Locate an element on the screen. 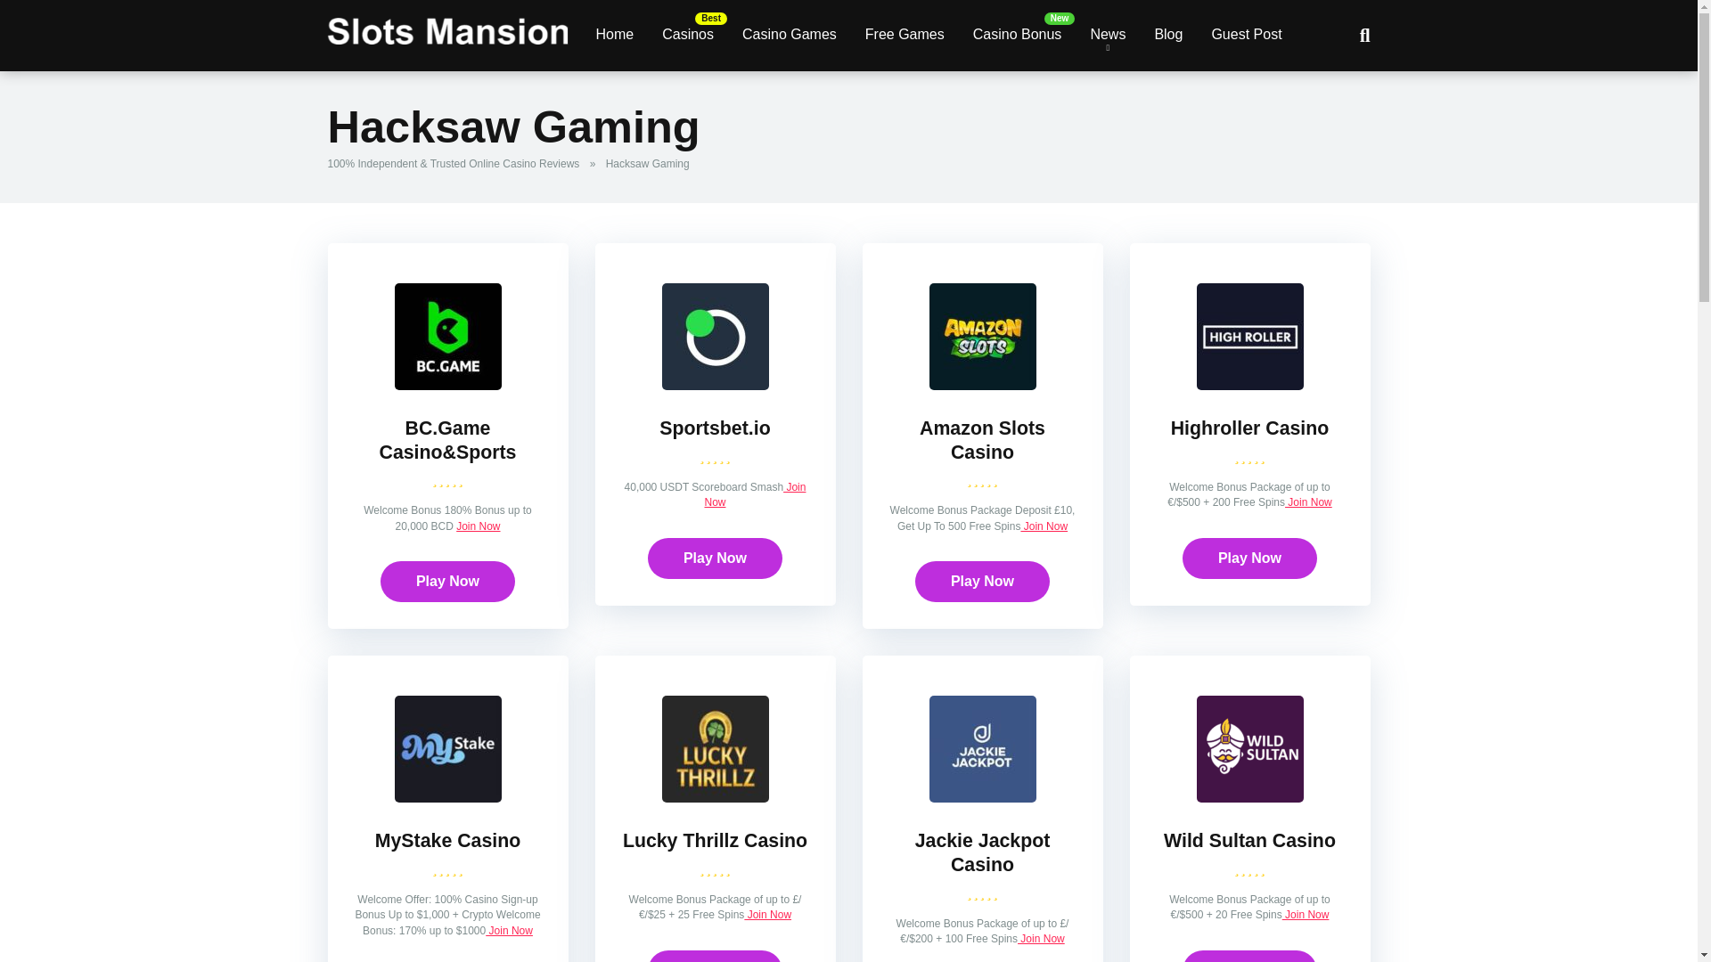  MyStake Casino is located at coordinates (447, 796).